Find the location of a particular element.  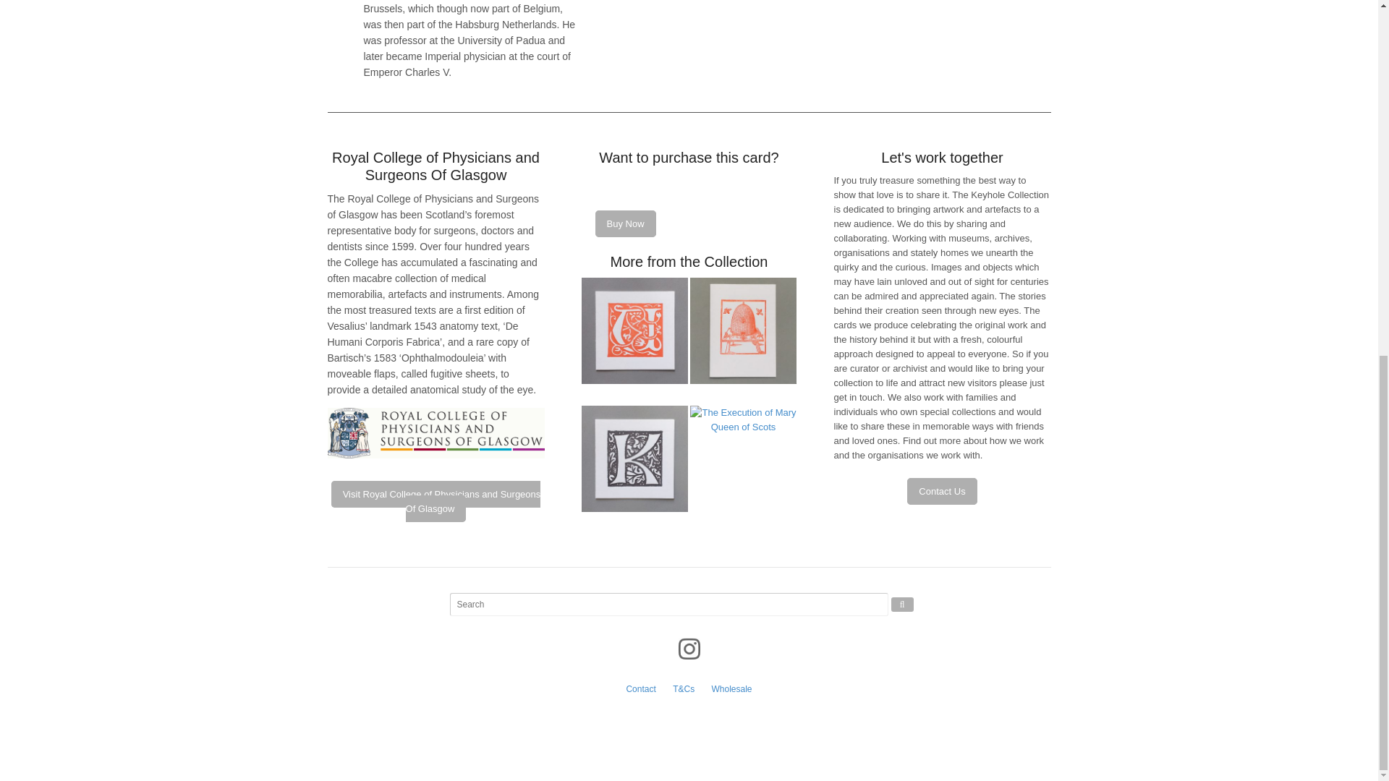

Buy Now is located at coordinates (625, 223).